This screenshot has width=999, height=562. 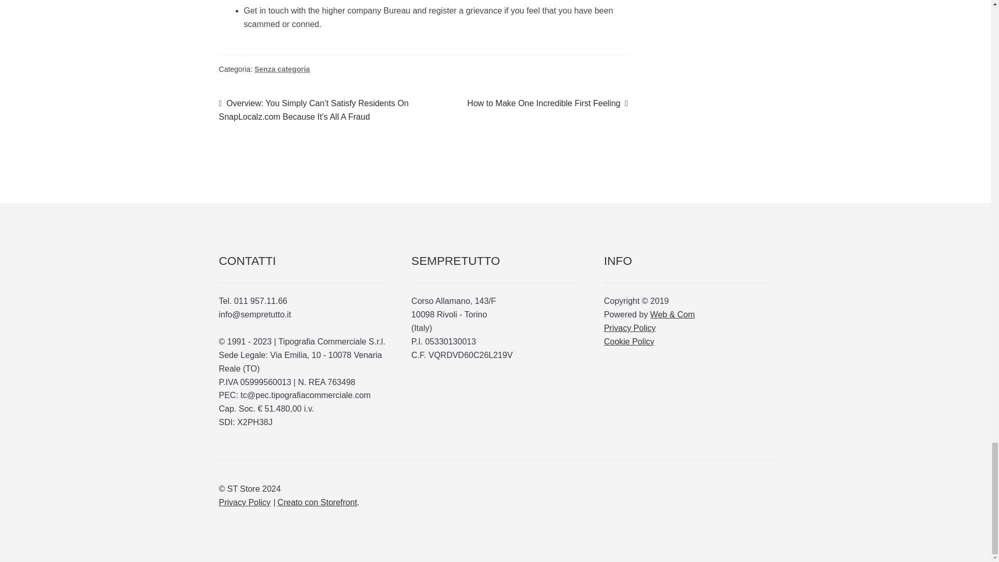 What do you see at coordinates (629, 341) in the screenshot?
I see `Cookie Policy` at bounding box center [629, 341].